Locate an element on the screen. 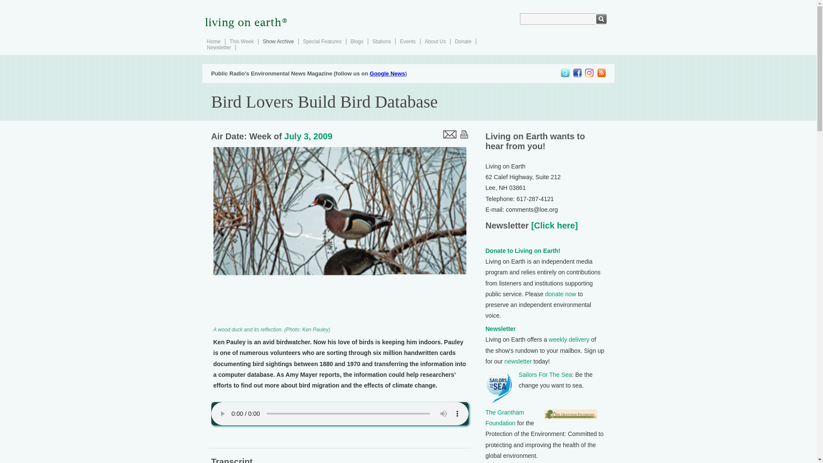  Stations is located at coordinates (381, 41).